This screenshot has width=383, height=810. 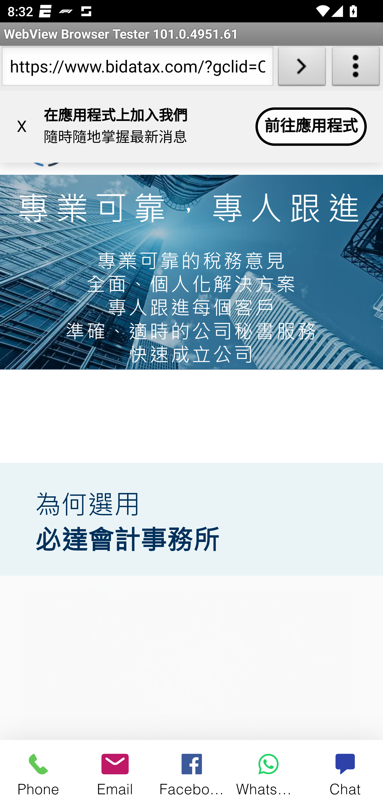 I want to click on Chat, so click(x=345, y=774).